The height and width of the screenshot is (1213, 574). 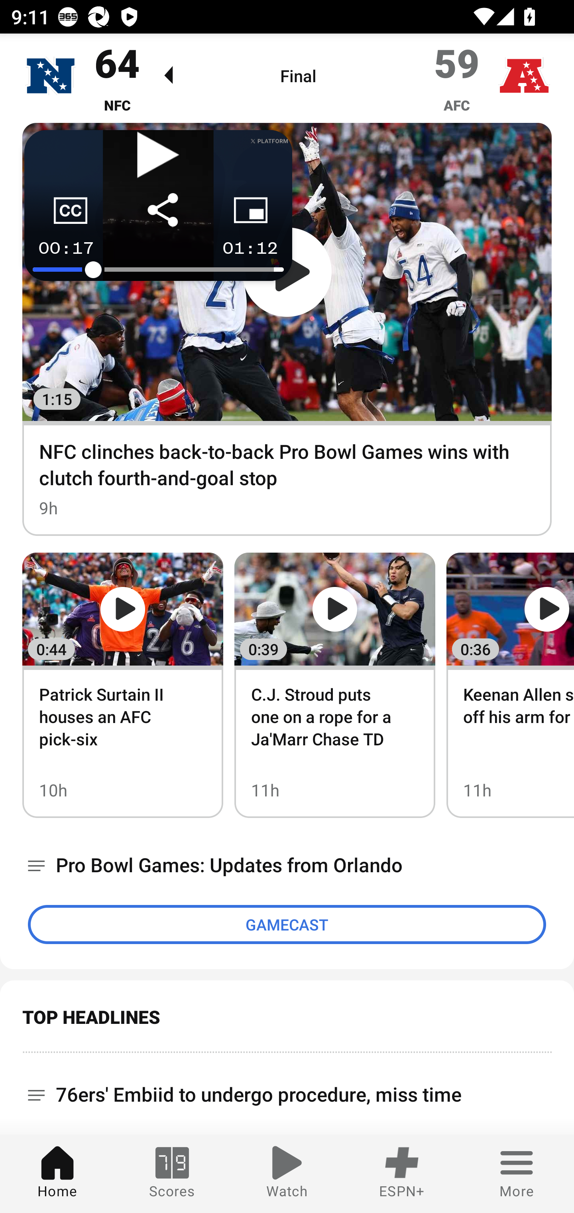 What do you see at coordinates (172, 1174) in the screenshot?
I see `Scores` at bounding box center [172, 1174].